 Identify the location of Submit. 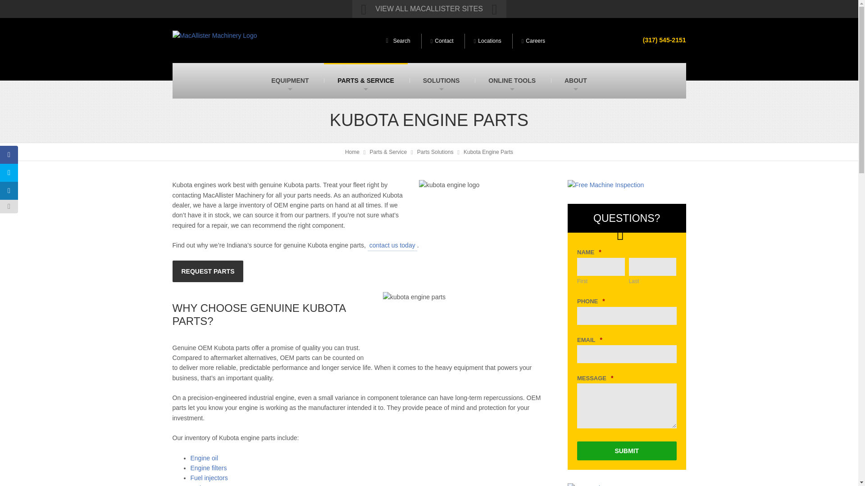
(626, 450).